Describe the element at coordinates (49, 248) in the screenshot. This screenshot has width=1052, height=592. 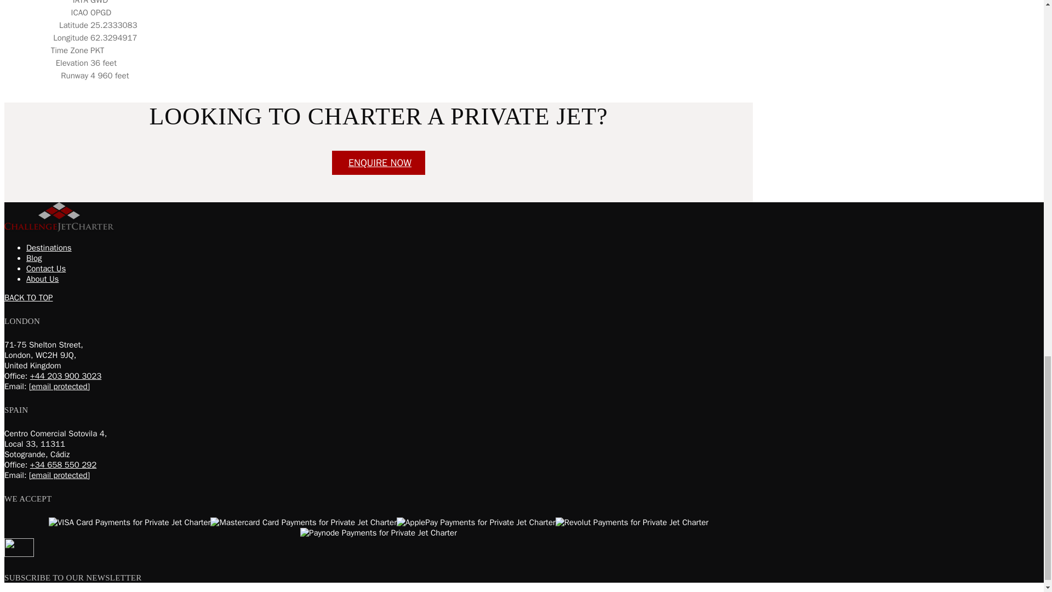
I see `Destinations` at that location.